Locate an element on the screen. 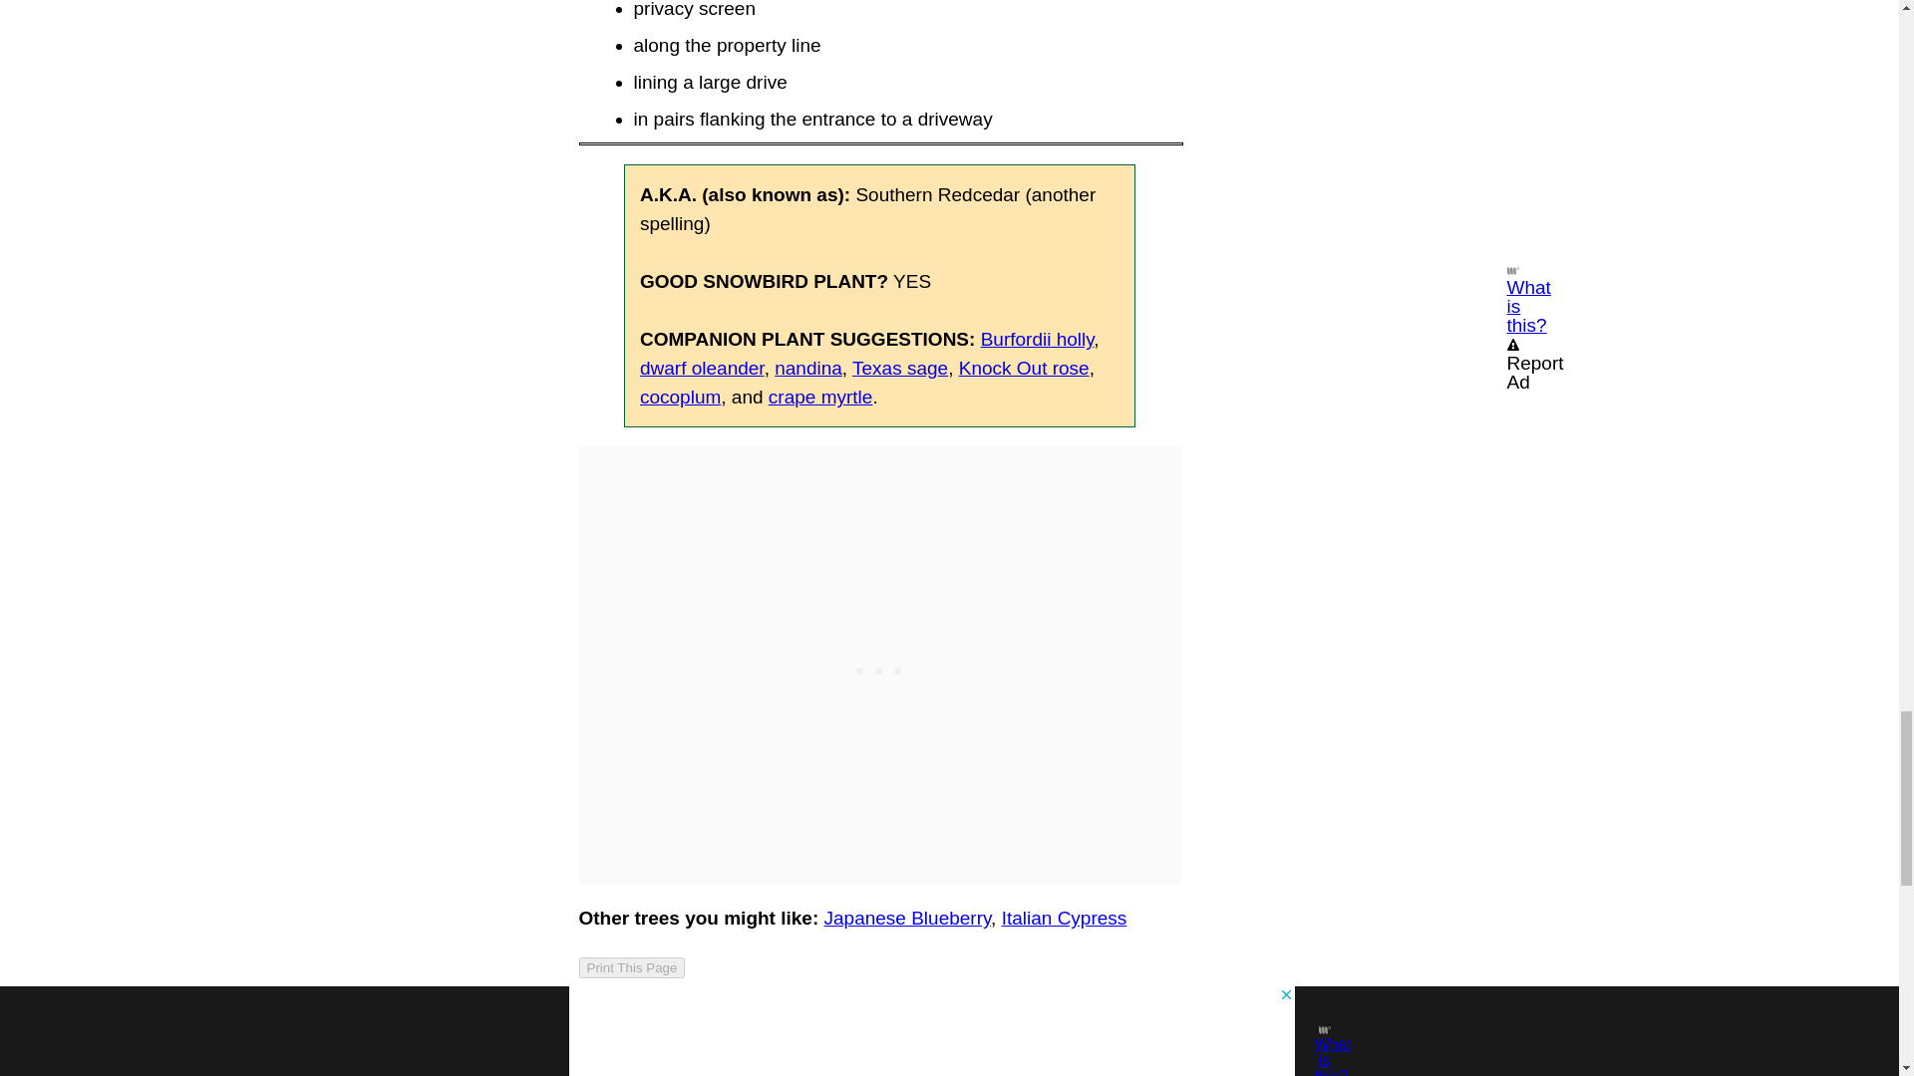 The height and width of the screenshot is (1076, 1914). Italian Cypress is located at coordinates (1064, 919).